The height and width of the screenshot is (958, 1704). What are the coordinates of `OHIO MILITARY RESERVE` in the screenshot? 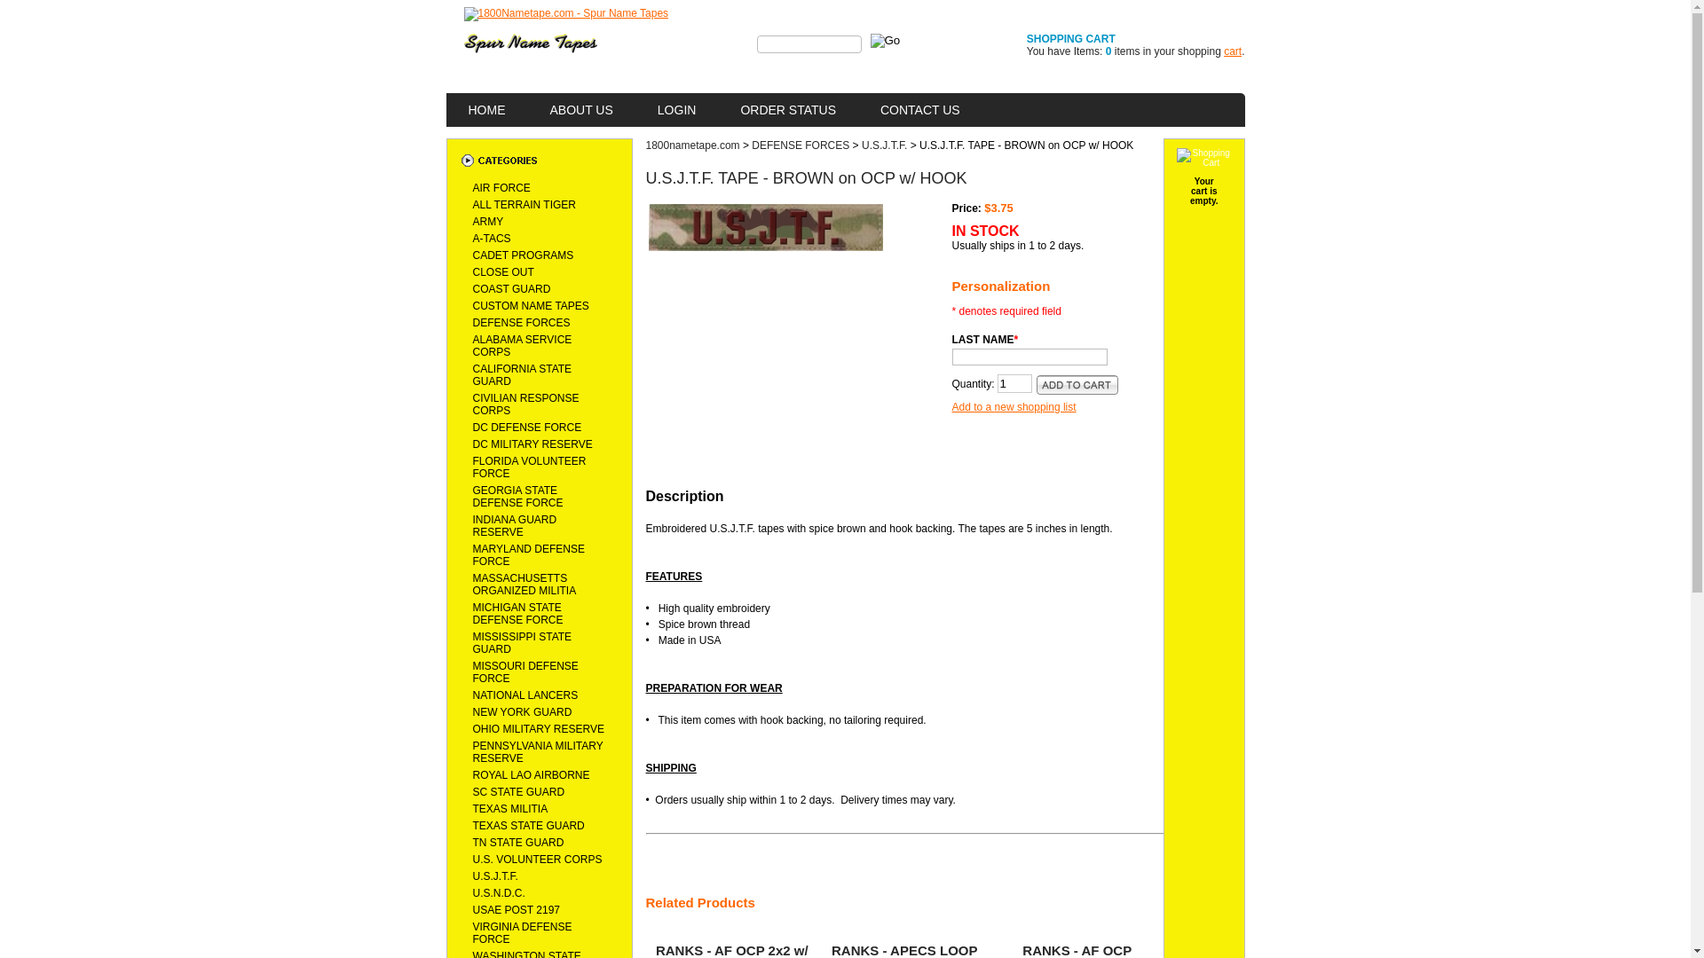 It's located at (538, 729).